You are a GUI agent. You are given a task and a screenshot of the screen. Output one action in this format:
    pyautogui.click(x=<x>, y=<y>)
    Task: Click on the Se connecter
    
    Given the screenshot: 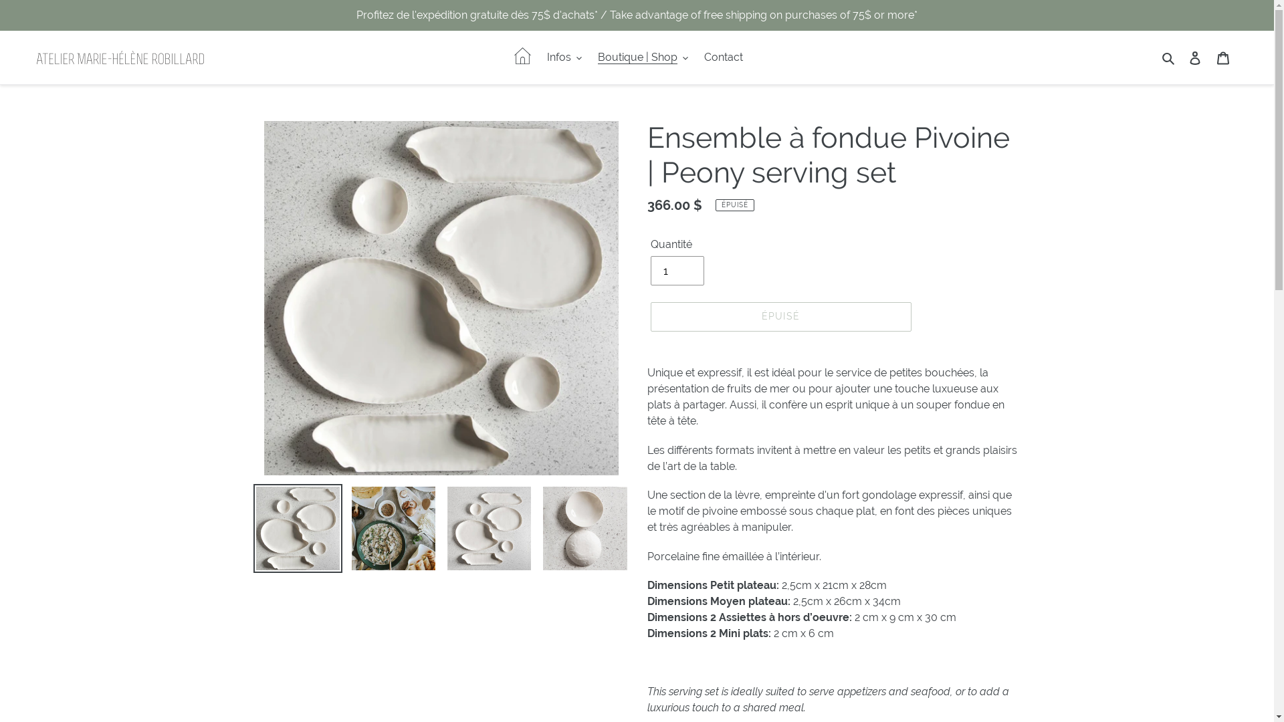 What is the action you would take?
    pyautogui.click(x=1195, y=57)
    